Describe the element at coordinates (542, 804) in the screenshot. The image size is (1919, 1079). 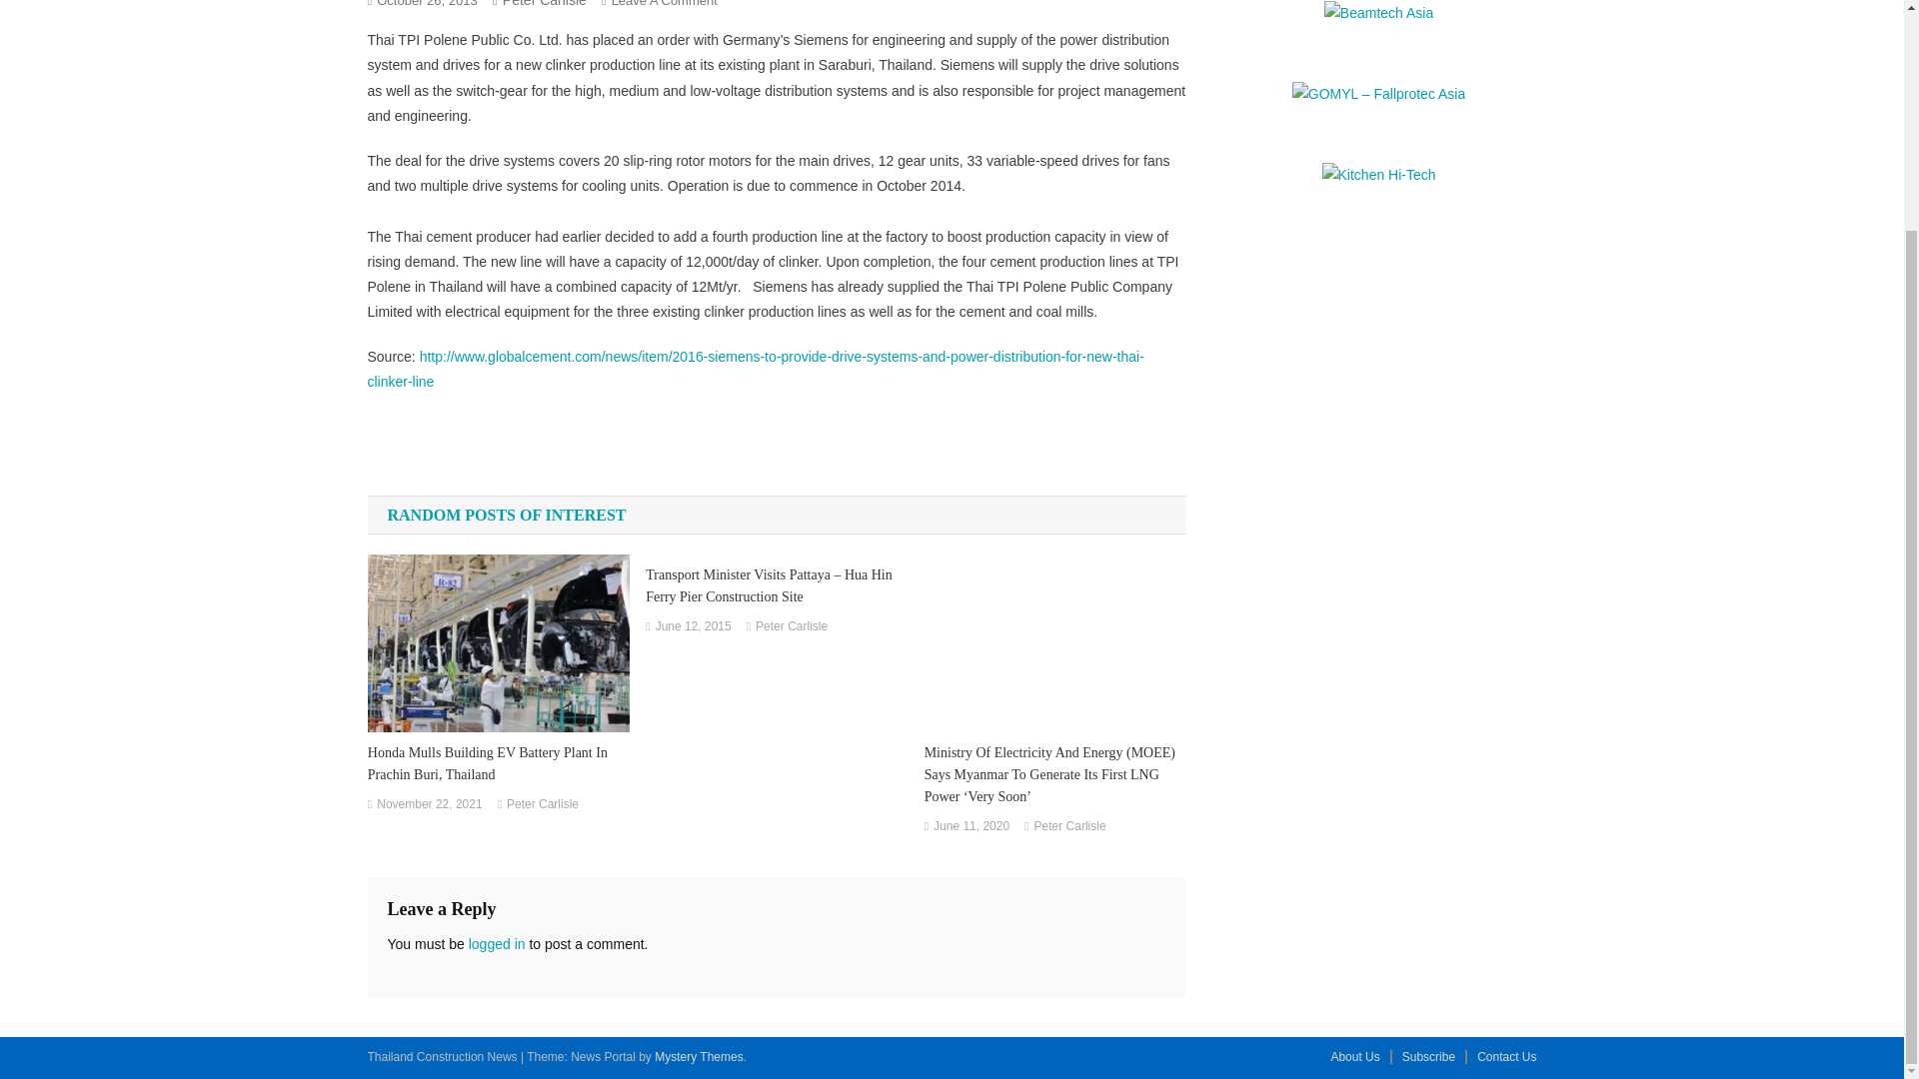
I see `Peter Carlisle` at that location.